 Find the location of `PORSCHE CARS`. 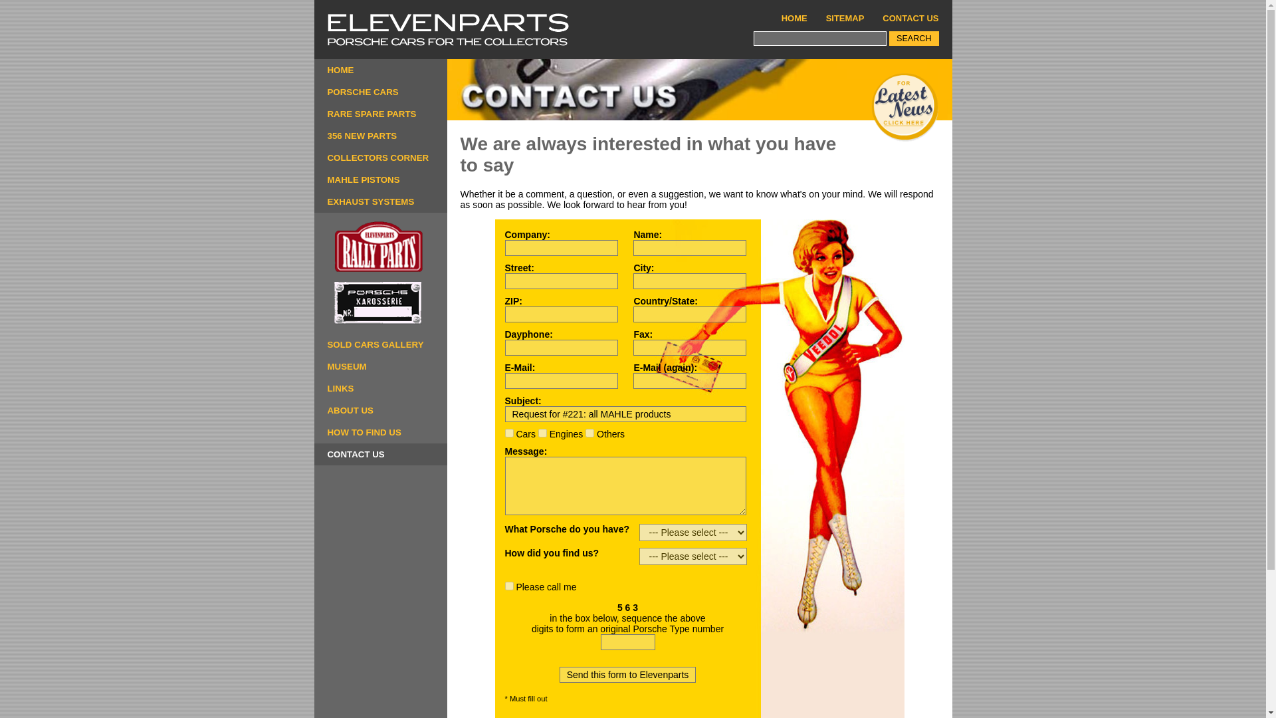

PORSCHE CARS is located at coordinates (380, 92).